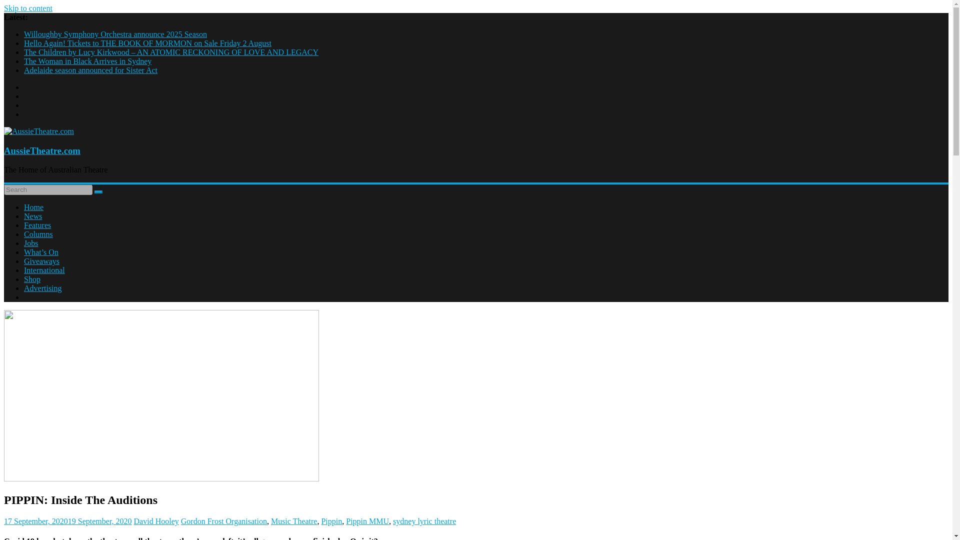 This screenshot has width=960, height=540. I want to click on Home, so click(33, 207).